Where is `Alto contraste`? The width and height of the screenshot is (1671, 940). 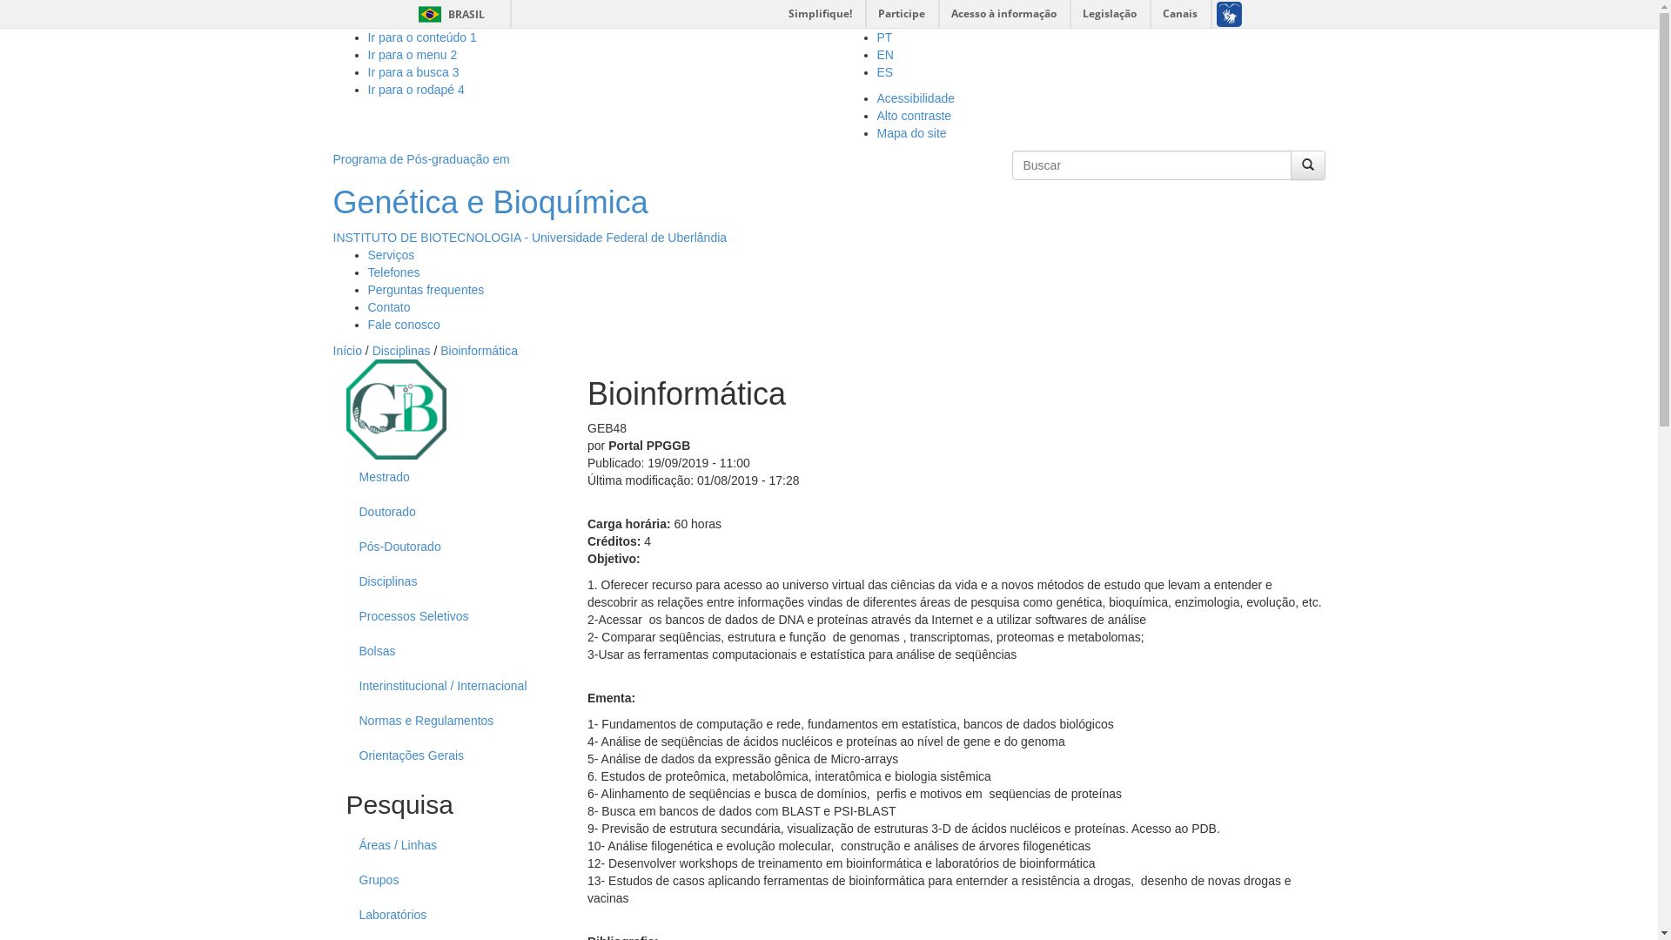 Alto contraste is located at coordinates (915, 116).